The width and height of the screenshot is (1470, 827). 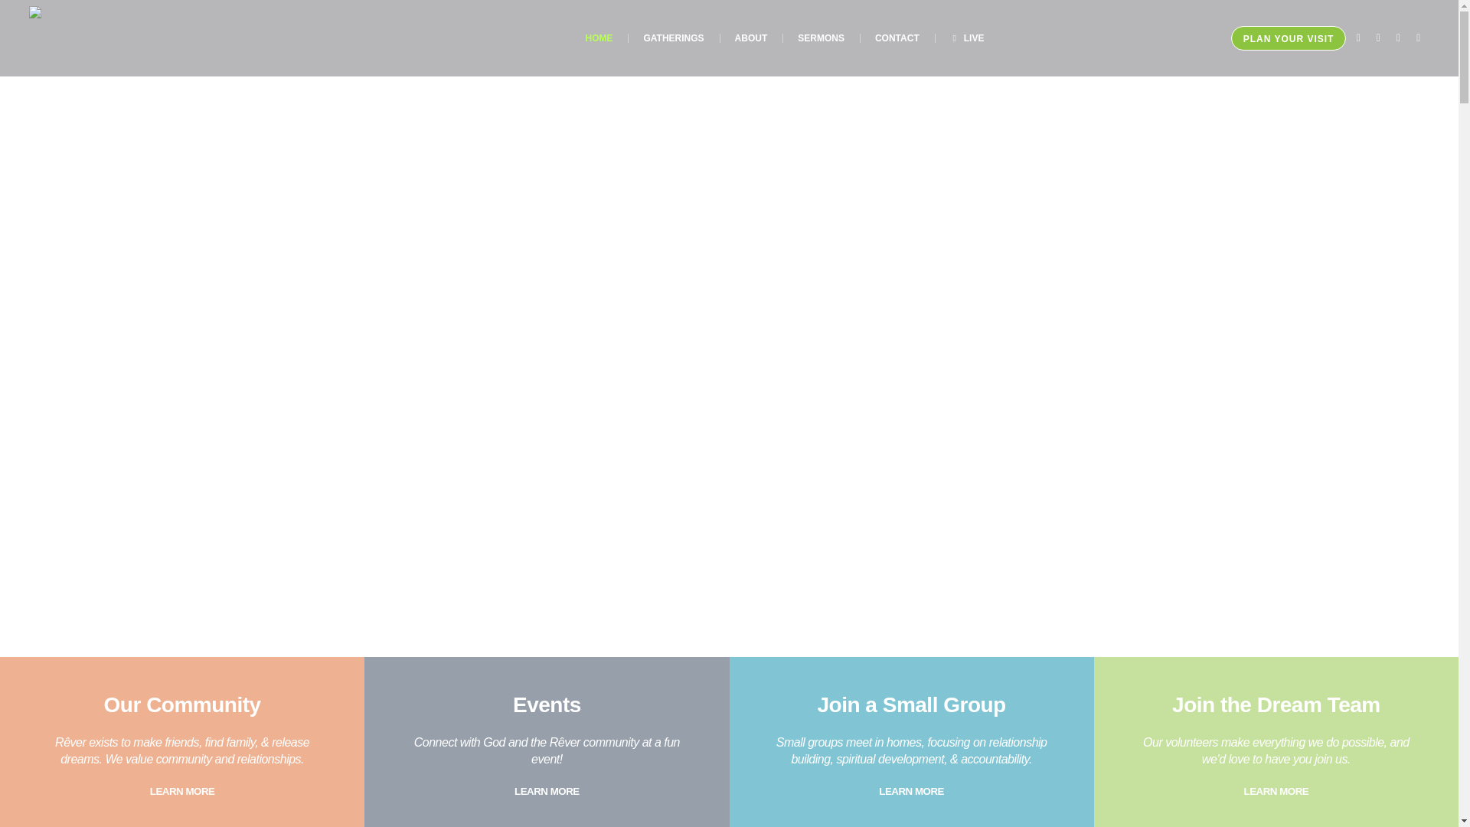 What do you see at coordinates (672, 38) in the screenshot?
I see `GATHERINGS` at bounding box center [672, 38].